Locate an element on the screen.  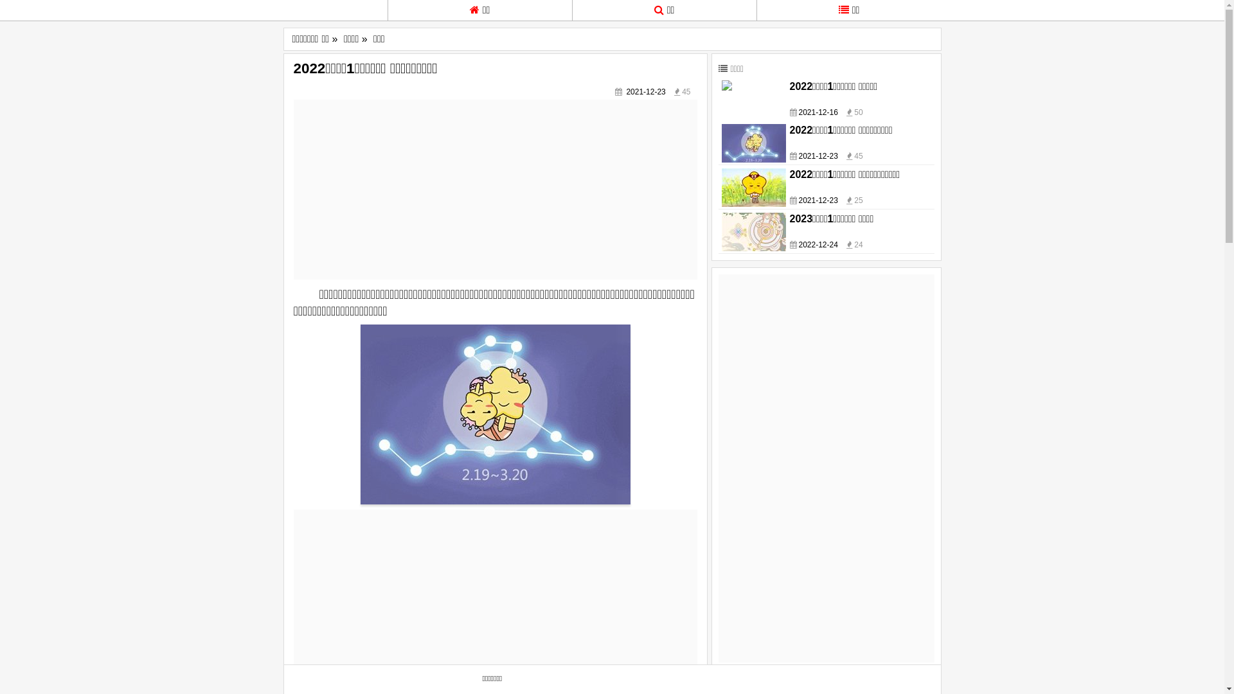
2022-12-24 is located at coordinates (818, 244).